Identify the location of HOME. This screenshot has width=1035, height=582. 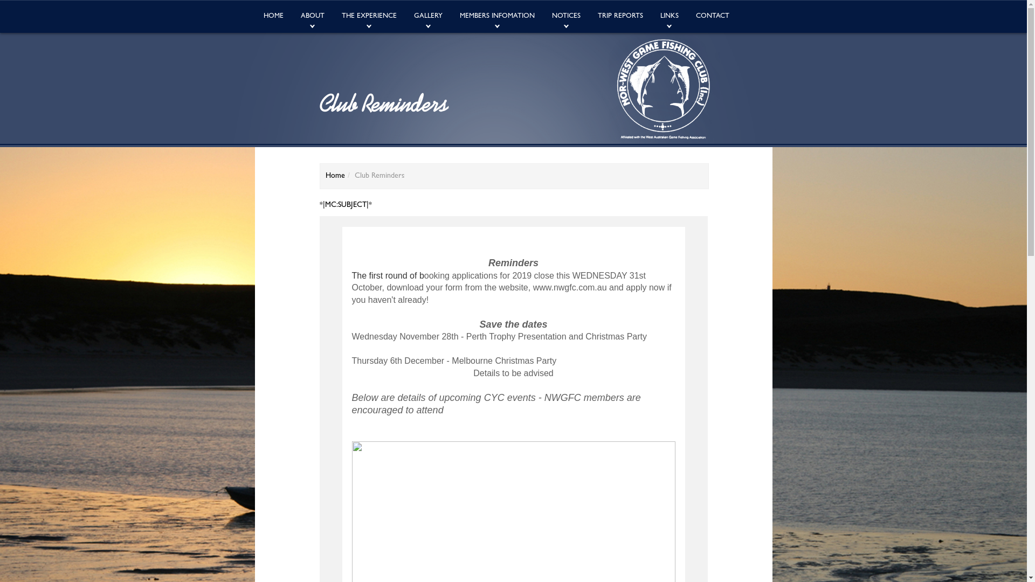
(273, 17).